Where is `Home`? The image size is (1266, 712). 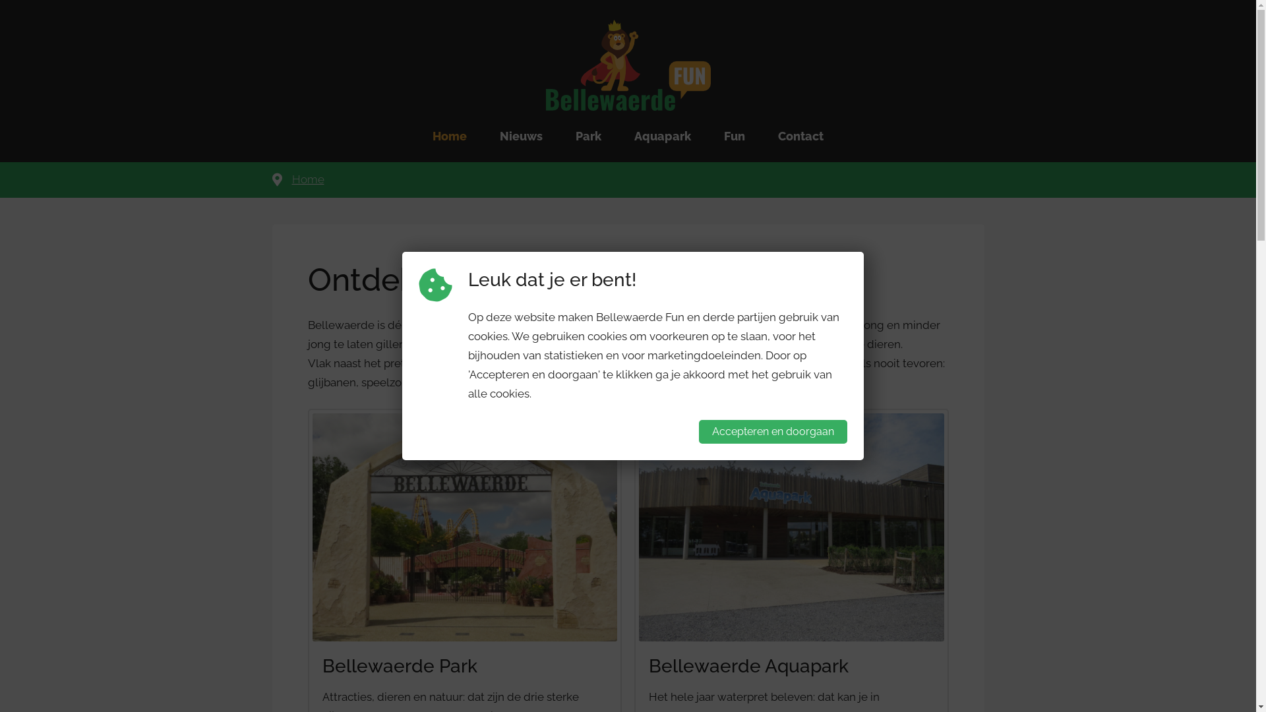 Home is located at coordinates (450, 136).